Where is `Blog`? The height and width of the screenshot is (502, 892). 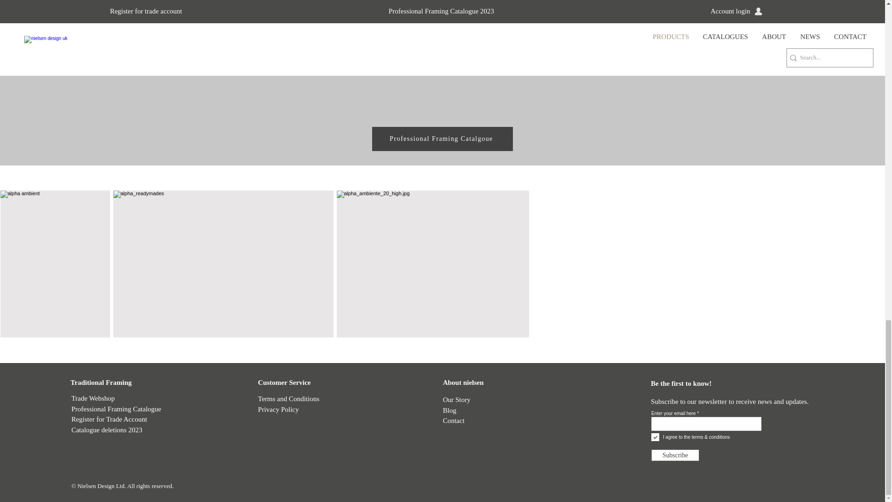
Blog is located at coordinates (449, 410).